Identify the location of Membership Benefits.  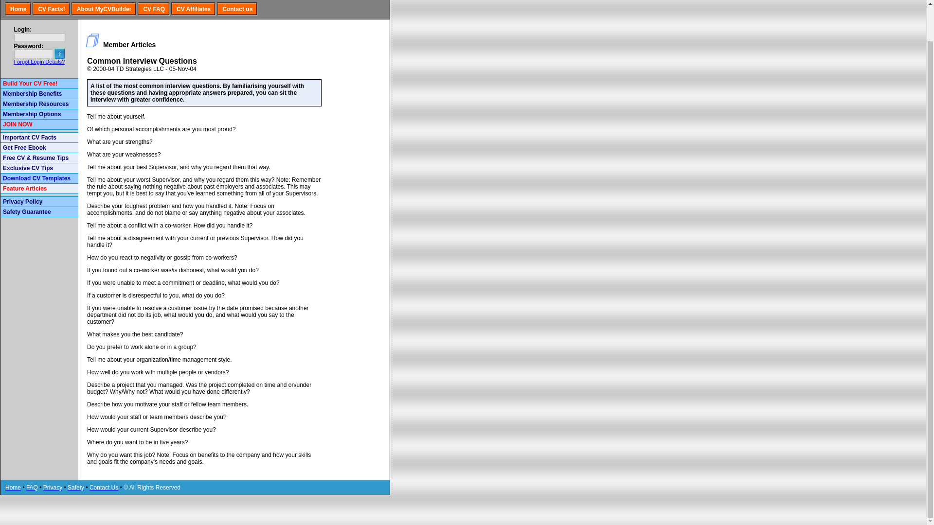
(32, 93).